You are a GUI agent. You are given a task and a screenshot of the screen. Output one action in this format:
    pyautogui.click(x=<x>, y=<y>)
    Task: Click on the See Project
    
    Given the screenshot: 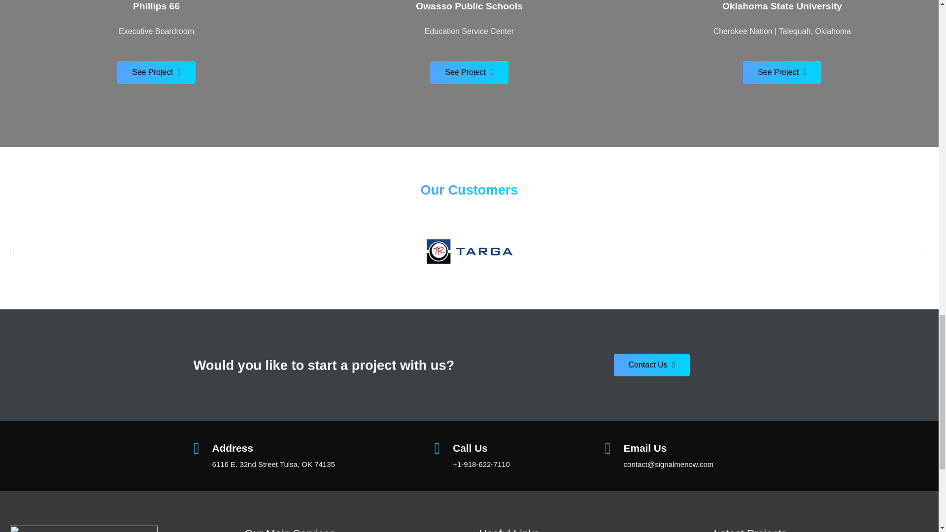 What is the action you would take?
    pyautogui.click(x=781, y=72)
    